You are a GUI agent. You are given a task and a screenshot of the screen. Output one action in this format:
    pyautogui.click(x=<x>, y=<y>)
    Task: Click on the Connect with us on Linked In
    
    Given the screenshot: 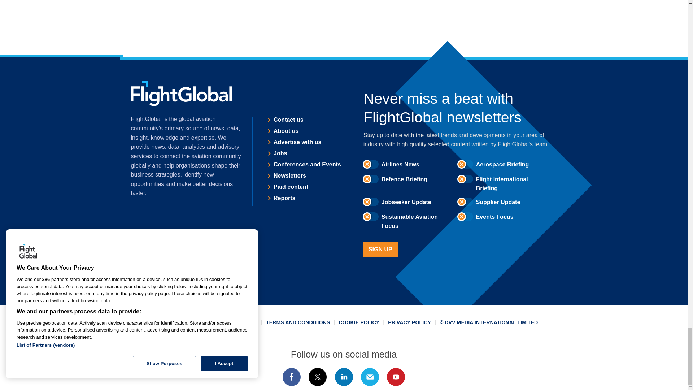 What is the action you would take?
    pyautogui.click(x=343, y=377)
    